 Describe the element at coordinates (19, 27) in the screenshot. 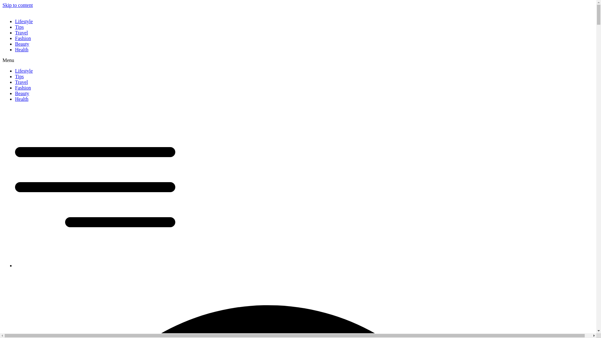

I see `Tips` at that location.